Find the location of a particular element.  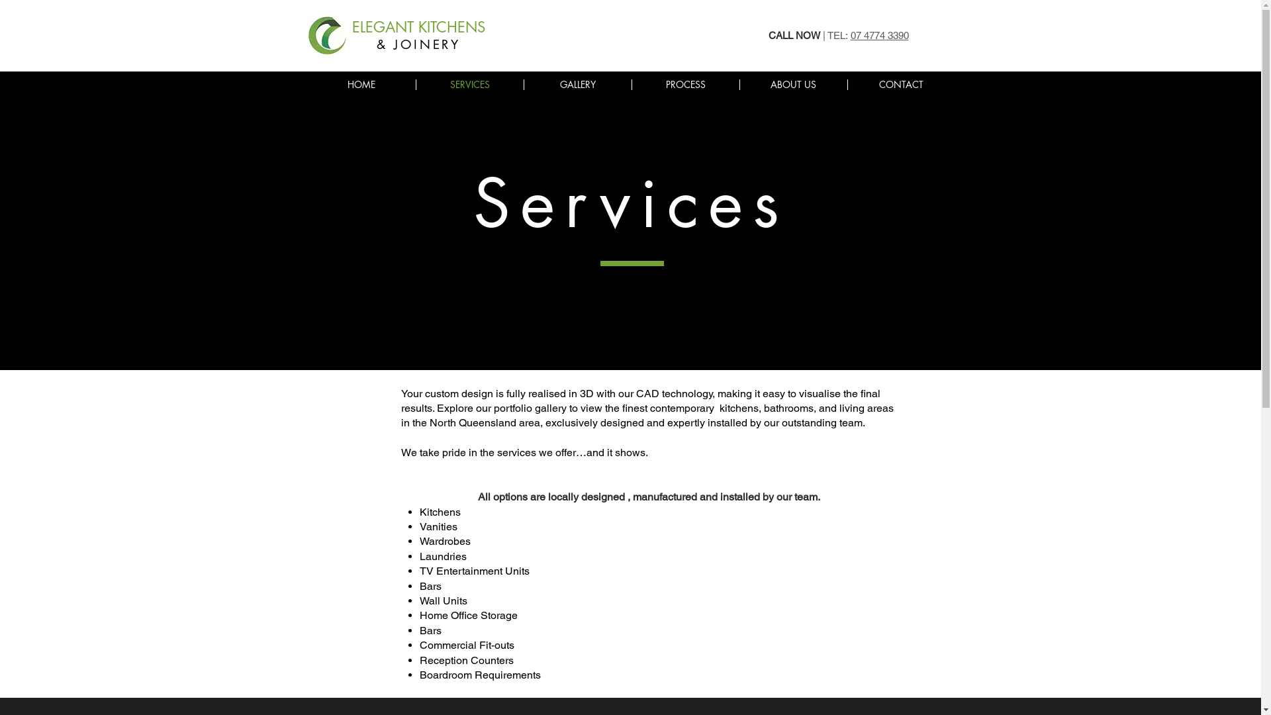

HOME is located at coordinates (361, 85).